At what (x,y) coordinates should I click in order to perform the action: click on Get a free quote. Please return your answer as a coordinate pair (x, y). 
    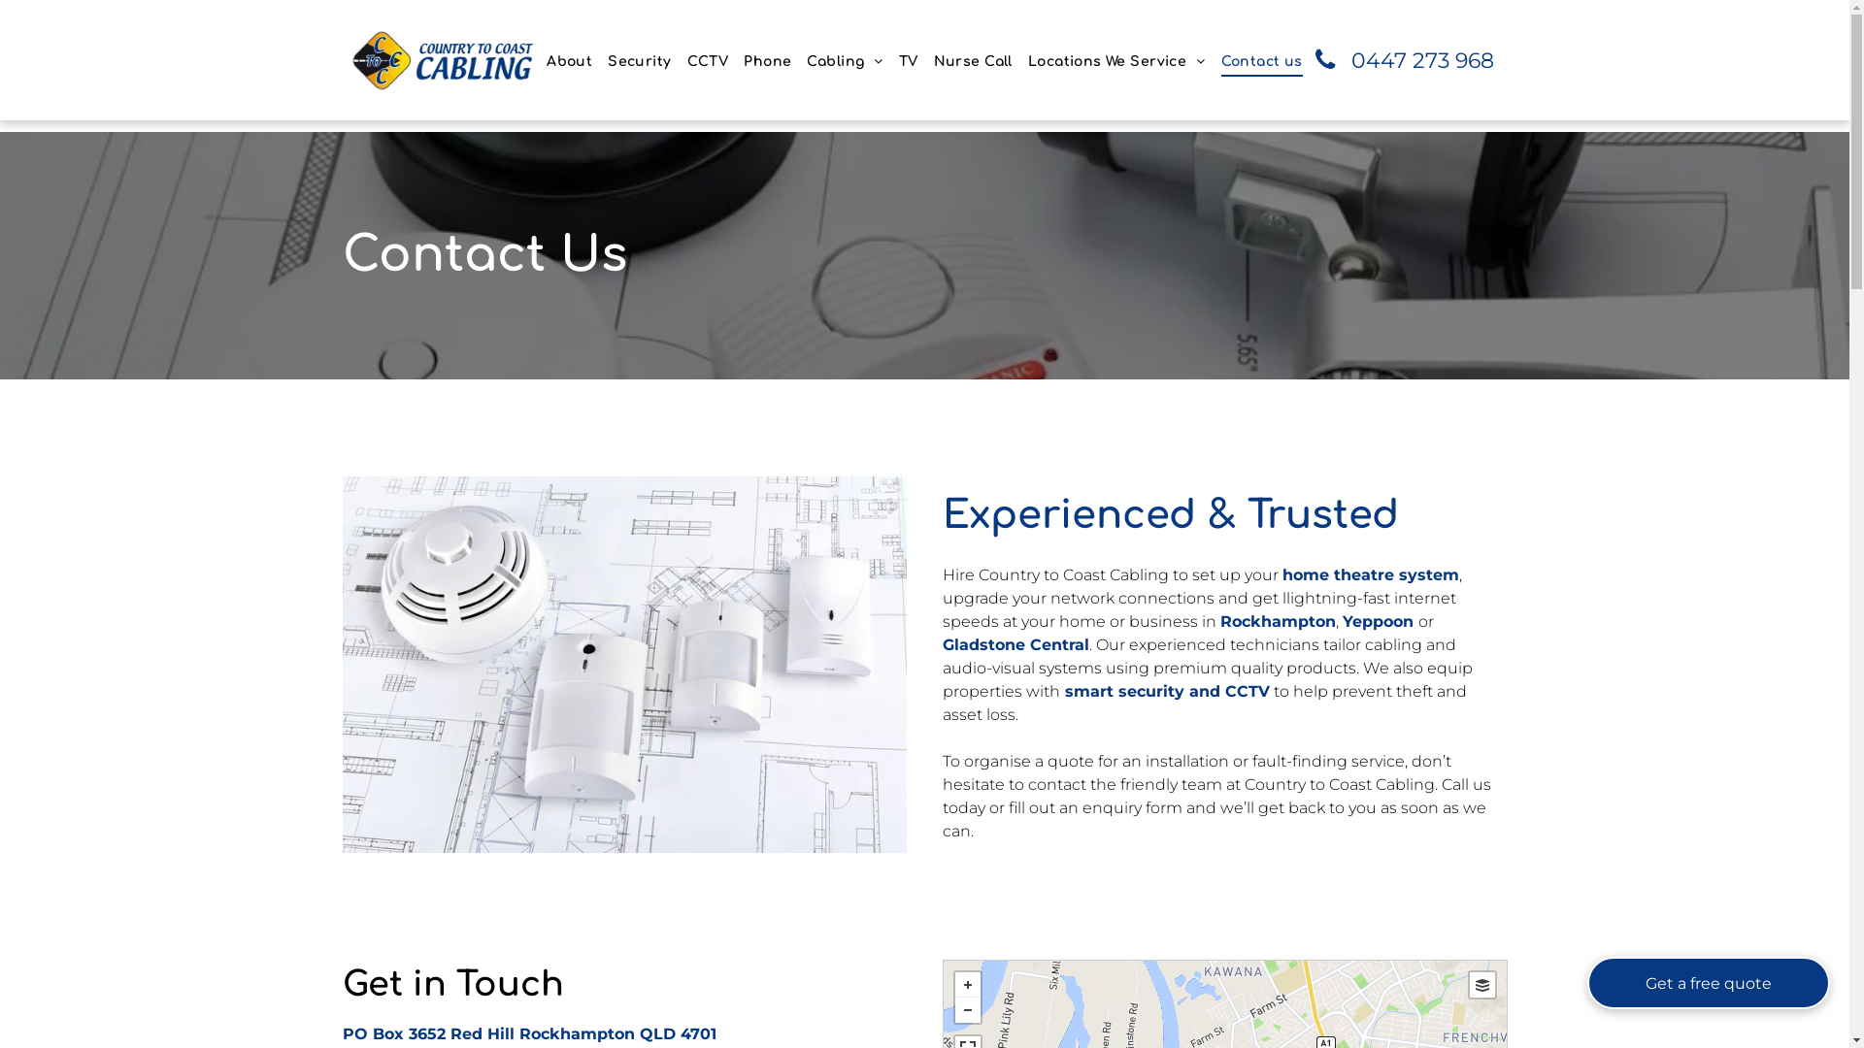
    Looking at the image, I should click on (1709, 983).